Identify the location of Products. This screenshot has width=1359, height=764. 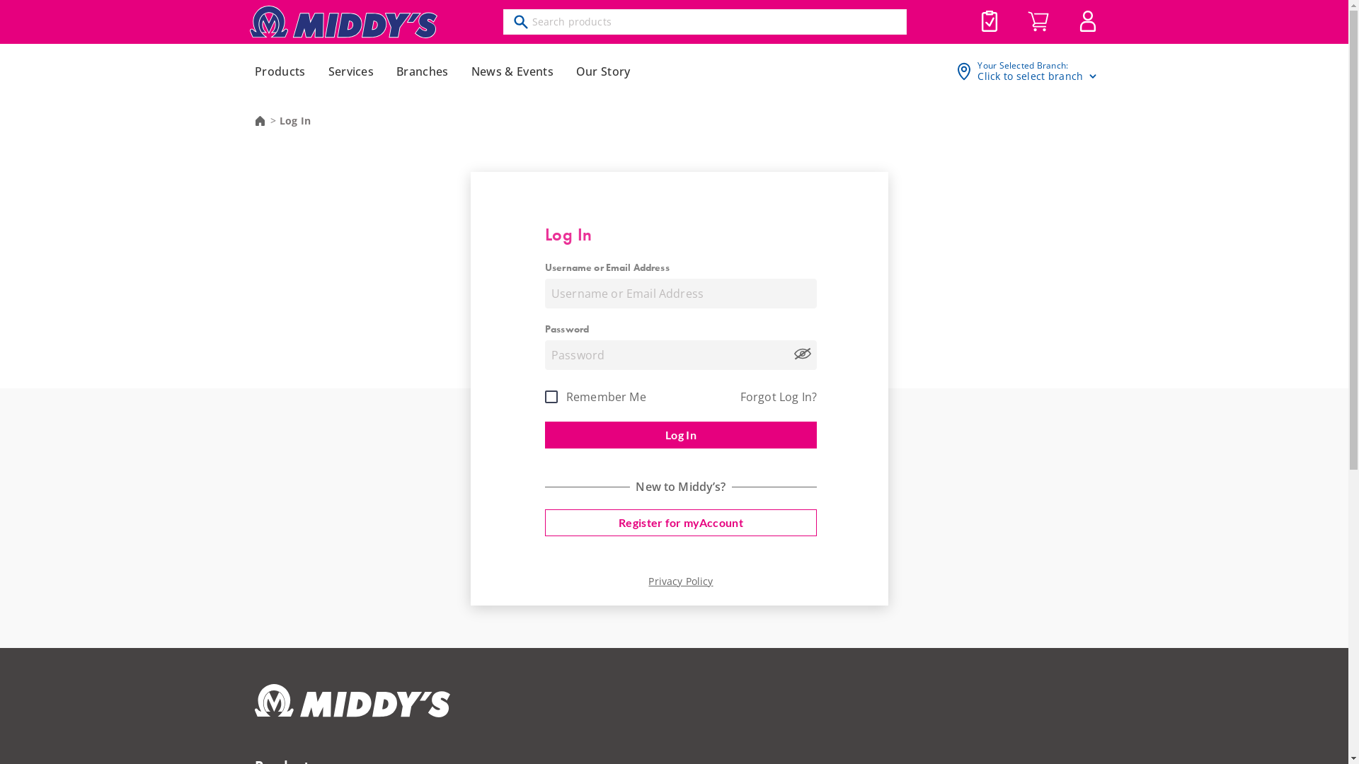
(280, 71).